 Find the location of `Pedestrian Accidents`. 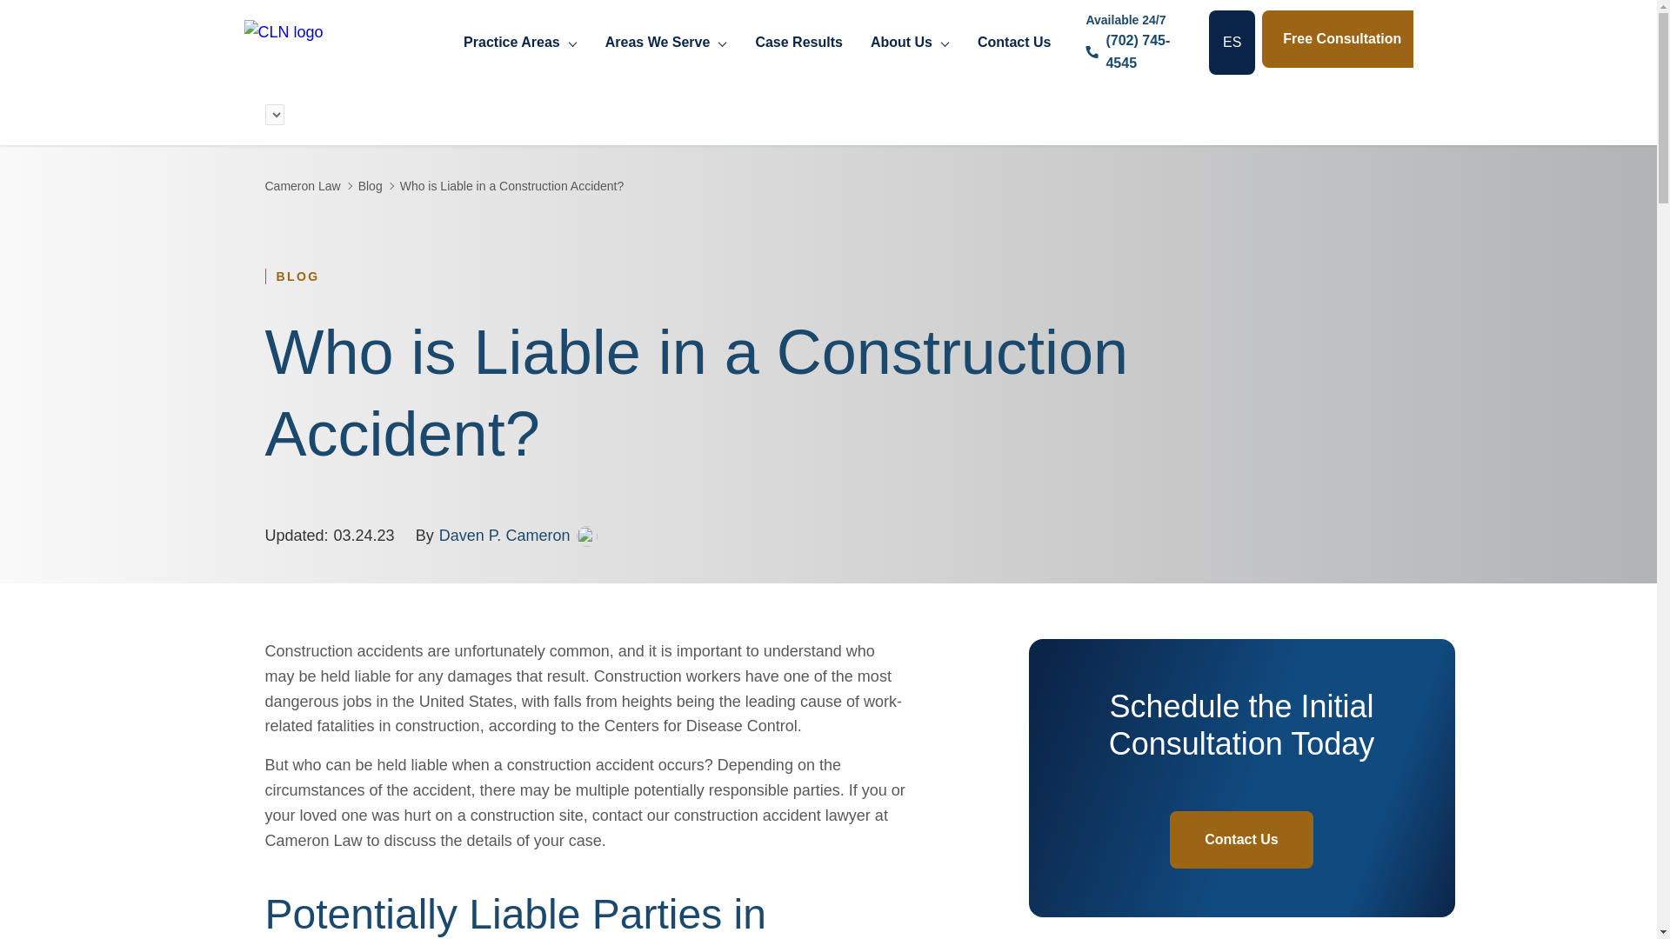

Pedestrian Accidents is located at coordinates (592, 263).